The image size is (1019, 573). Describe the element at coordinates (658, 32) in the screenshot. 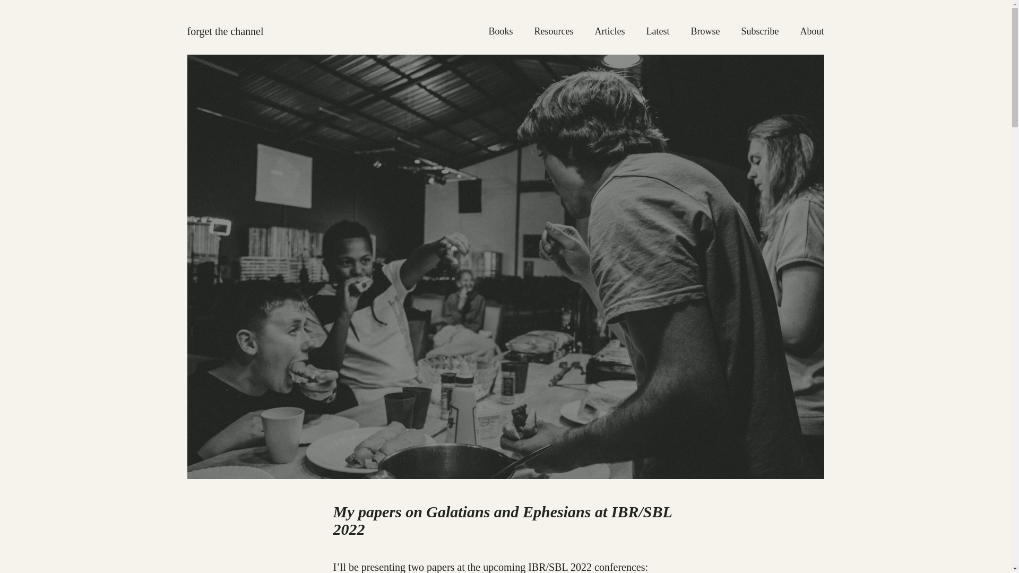

I see `Latest` at that location.